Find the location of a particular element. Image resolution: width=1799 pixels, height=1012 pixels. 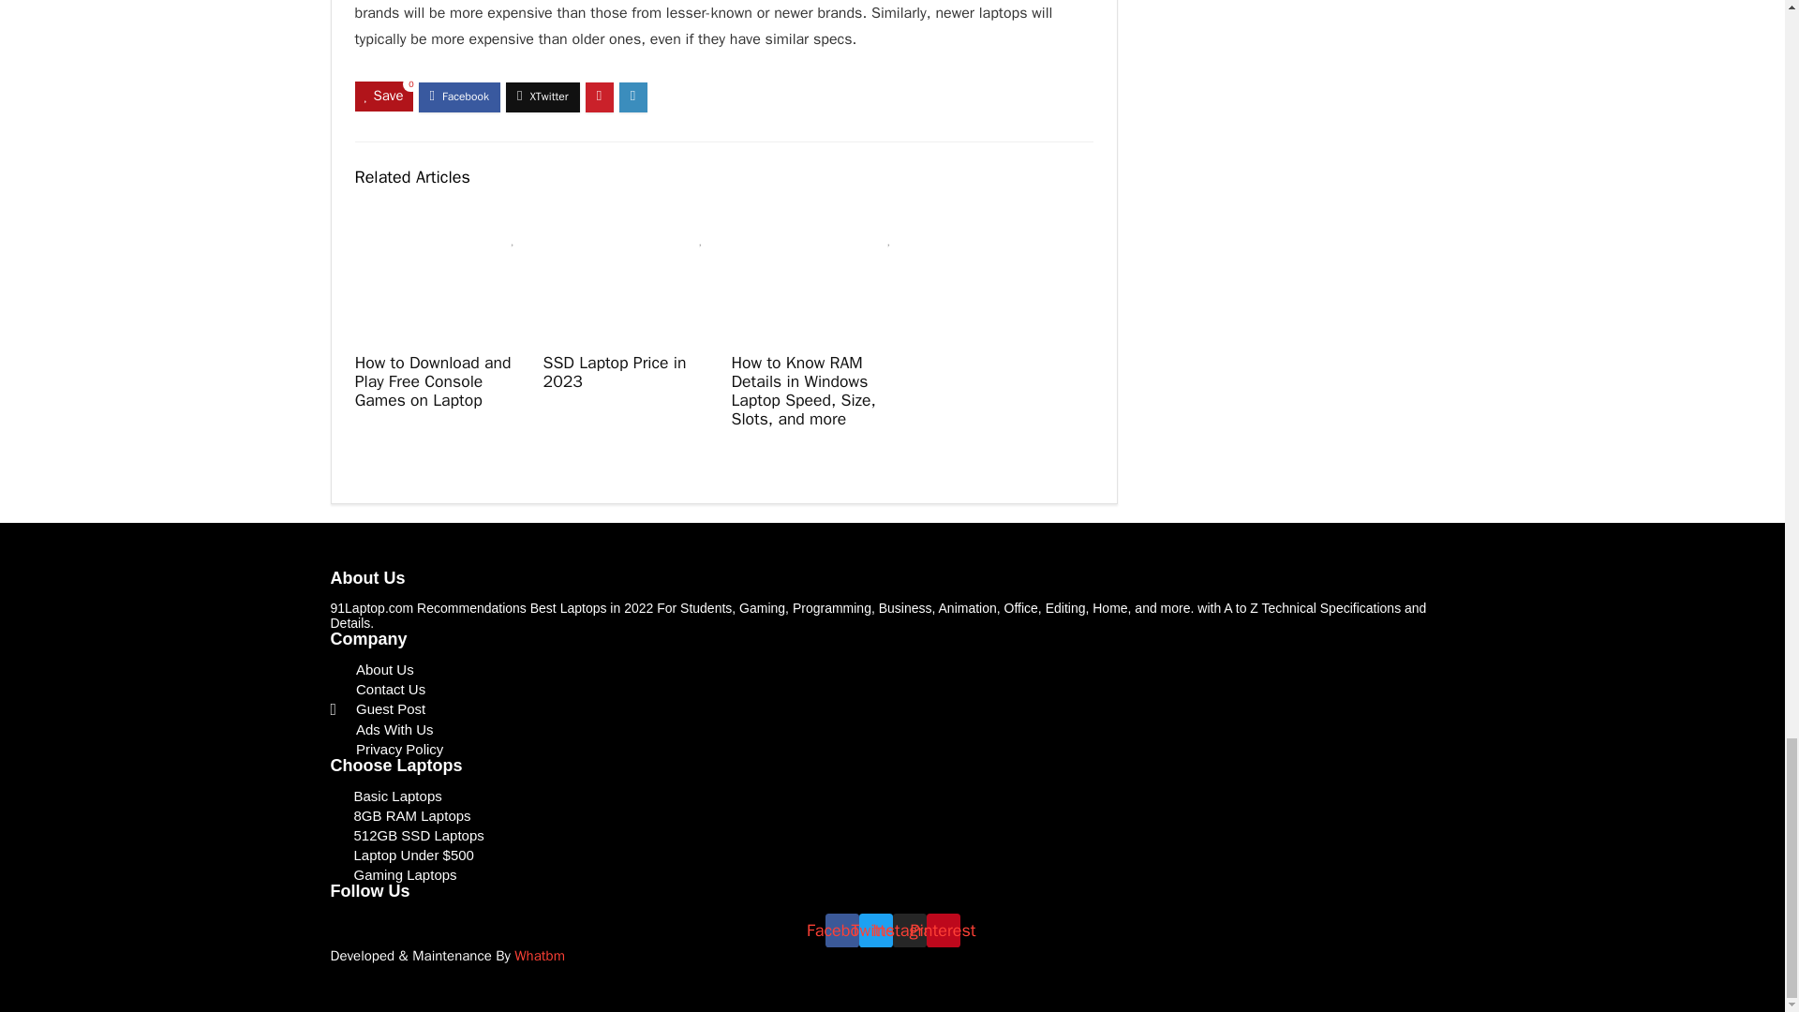

How to Download and Play Free Console Games on Laptop is located at coordinates (433, 380).